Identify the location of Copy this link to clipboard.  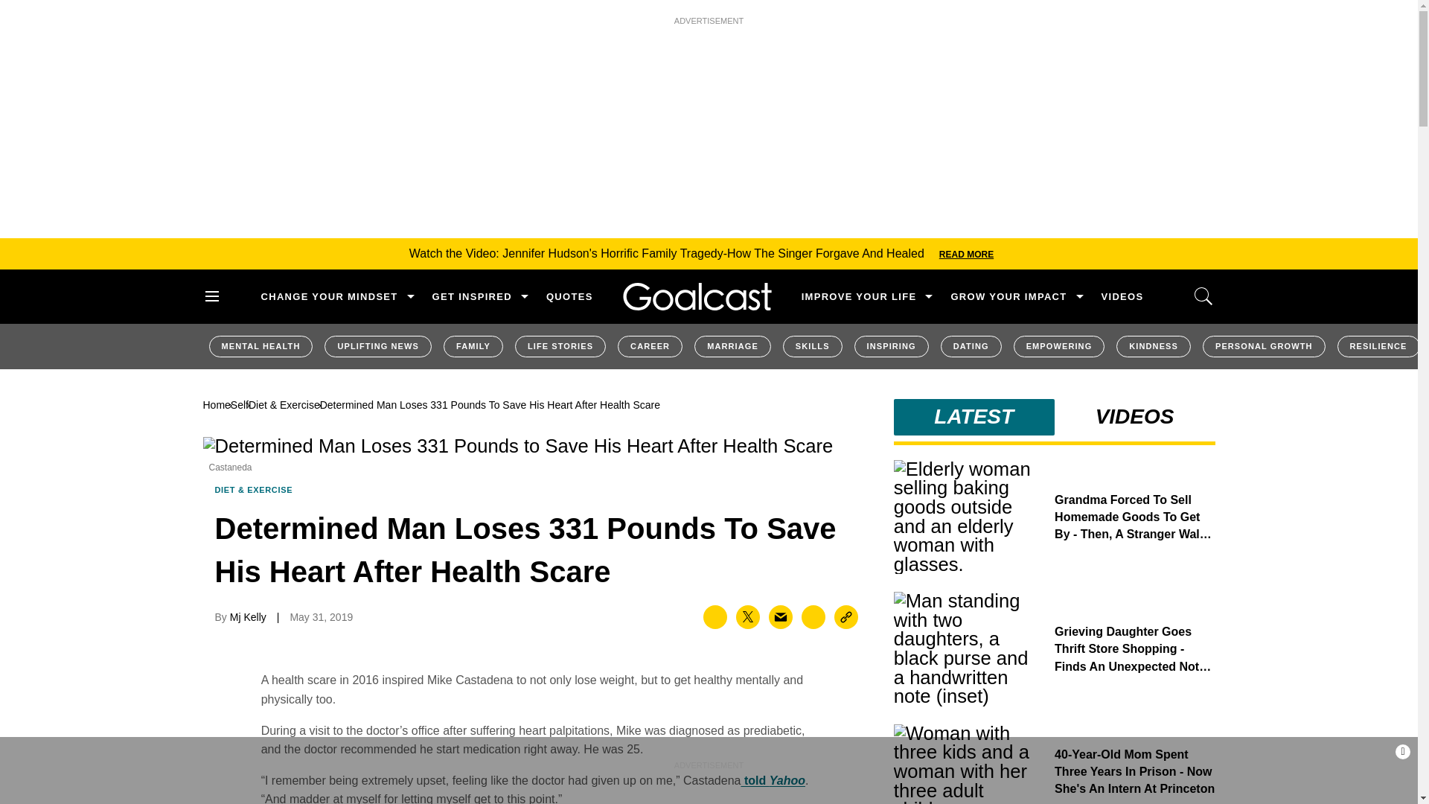
(846, 616).